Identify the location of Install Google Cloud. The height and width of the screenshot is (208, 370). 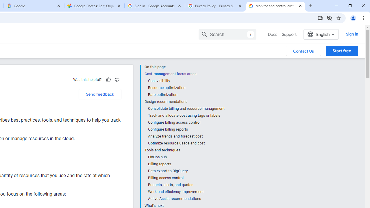
(320, 18).